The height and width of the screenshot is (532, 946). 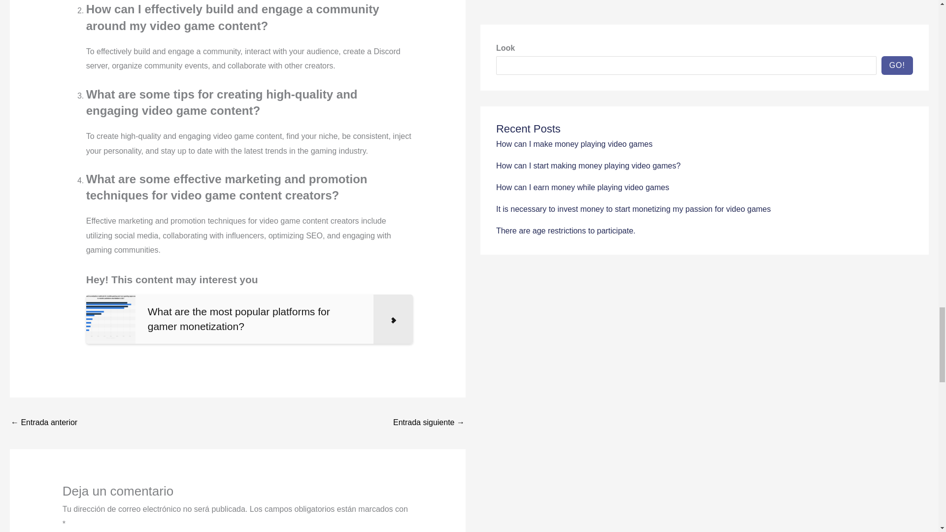 I want to click on What are the most popular platforms for gamer monetization?, so click(x=249, y=319).